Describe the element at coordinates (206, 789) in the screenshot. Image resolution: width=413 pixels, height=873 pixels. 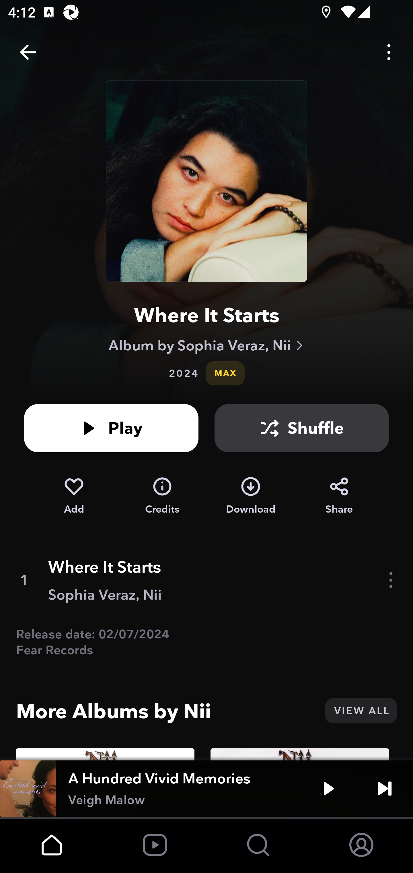
I see `A Hundred Vivid Memories Veigh Malow Play` at that location.